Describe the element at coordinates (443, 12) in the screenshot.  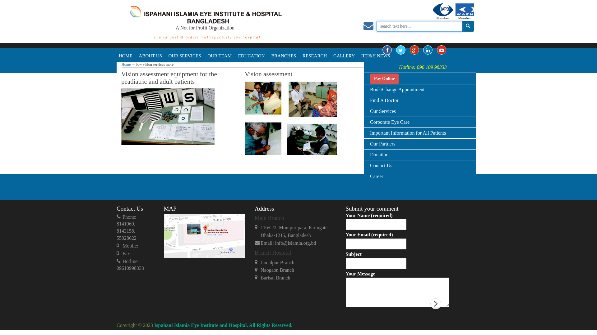
I see `International Agency for the Prevention of Blindness (IAPB)` at that location.